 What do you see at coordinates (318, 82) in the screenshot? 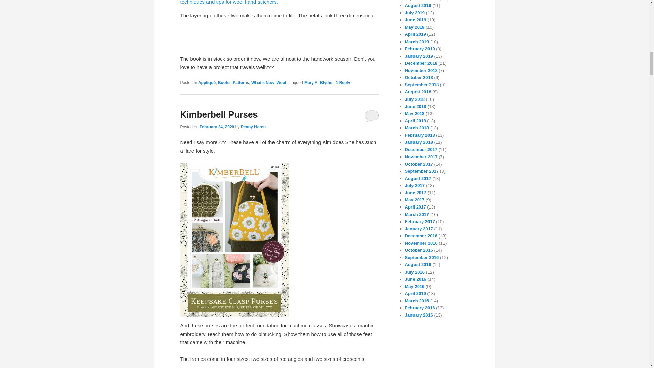
I see `Mary A. Blythe` at bounding box center [318, 82].